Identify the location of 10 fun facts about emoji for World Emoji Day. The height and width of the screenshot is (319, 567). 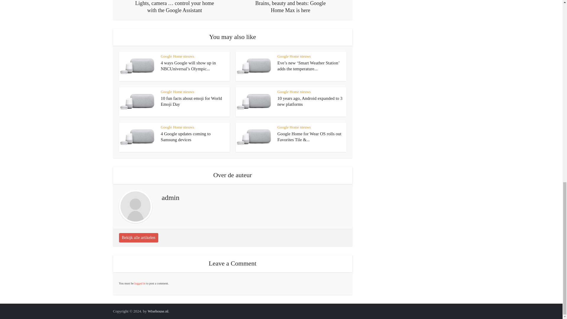
(191, 101).